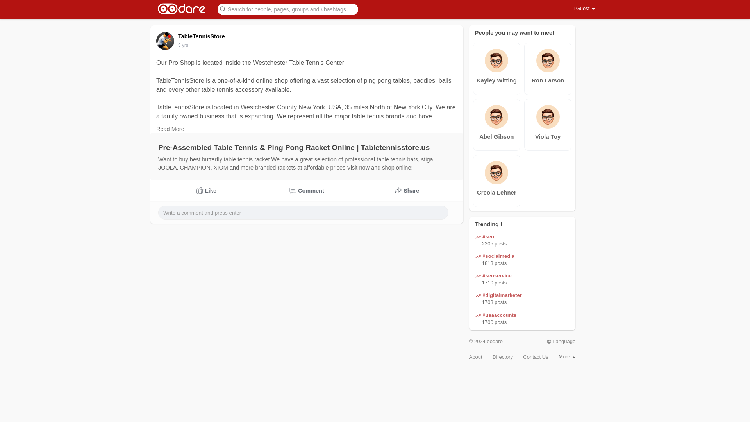 The image size is (750, 422). I want to click on Language, so click(561, 342).